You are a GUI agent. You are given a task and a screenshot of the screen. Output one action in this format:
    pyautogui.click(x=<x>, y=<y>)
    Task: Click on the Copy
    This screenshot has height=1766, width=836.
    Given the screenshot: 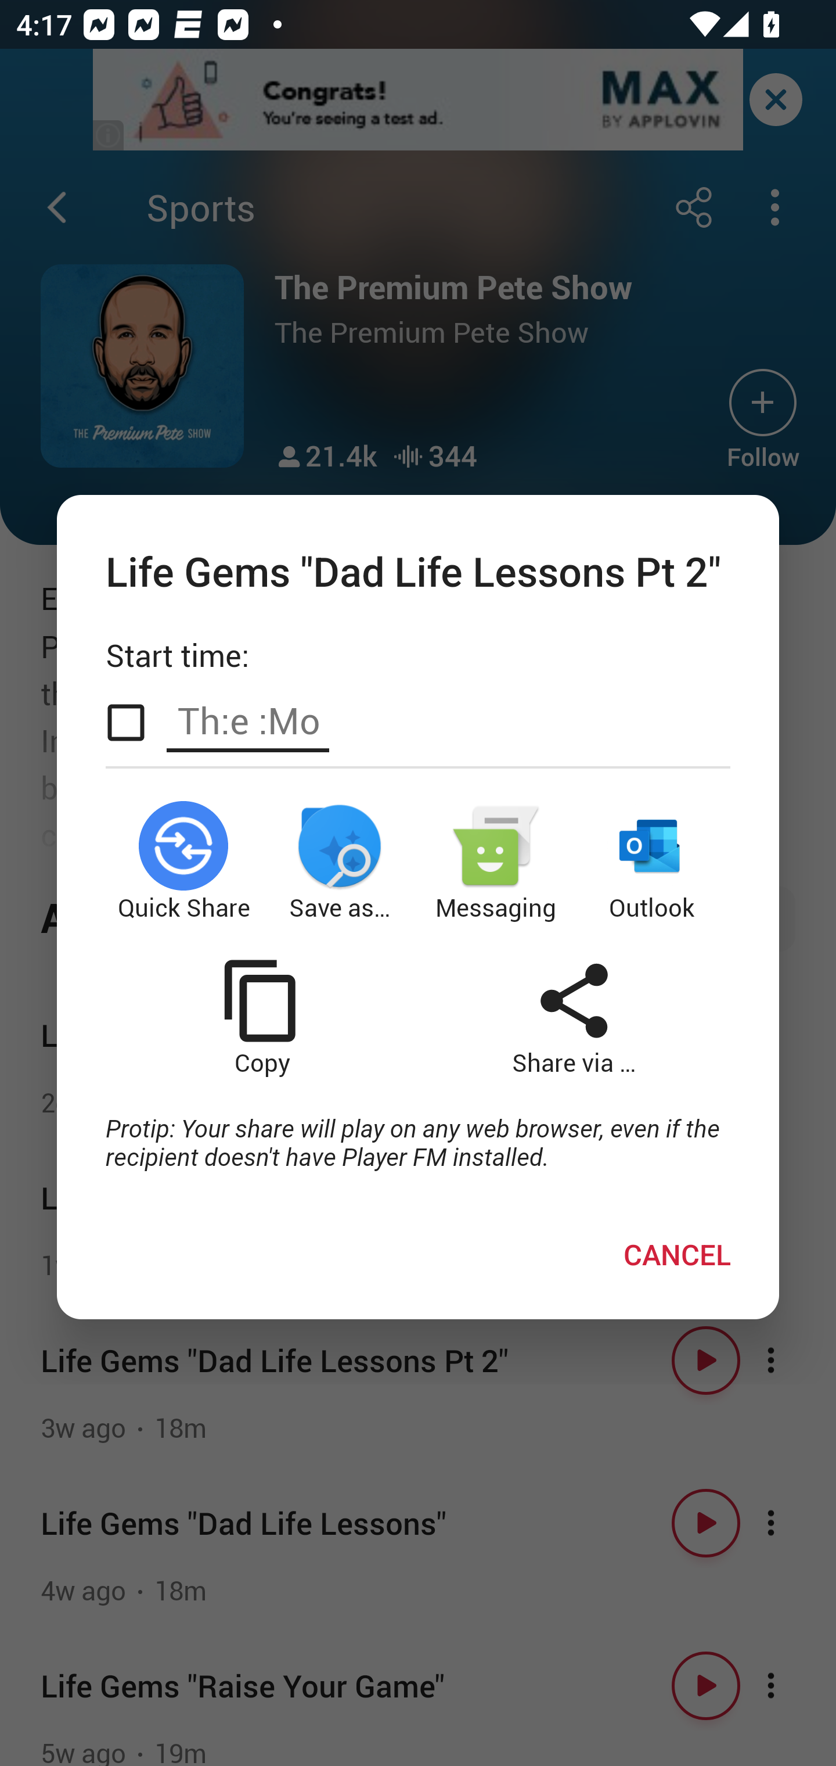 What is the action you would take?
    pyautogui.click(x=261, y=1017)
    